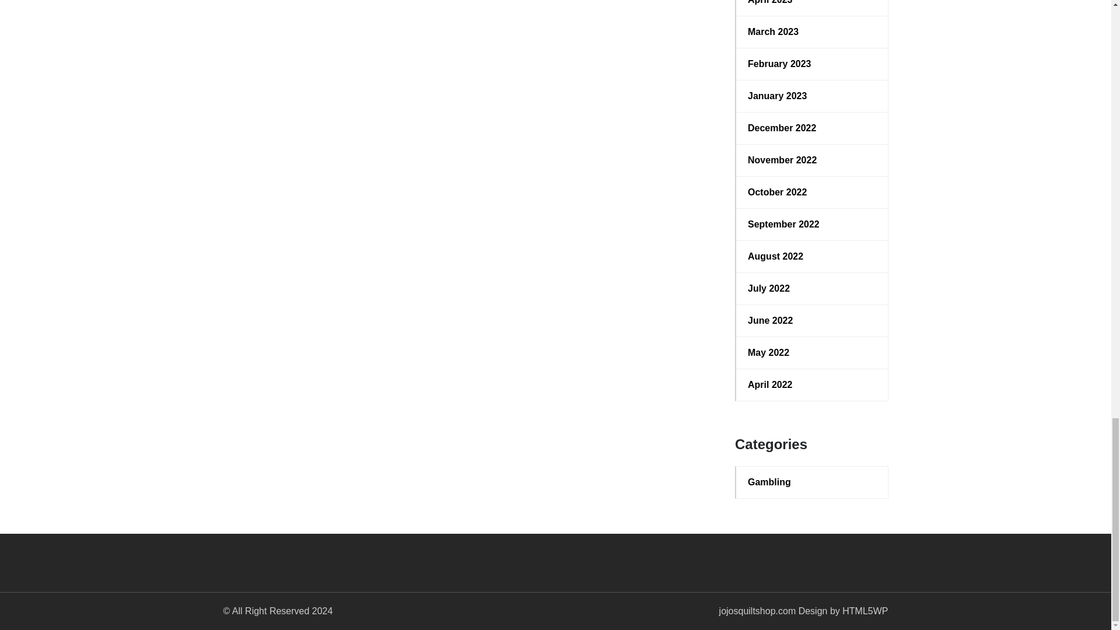  What do you see at coordinates (812, 32) in the screenshot?
I see `March 2023` at bounding box center [812, 32].